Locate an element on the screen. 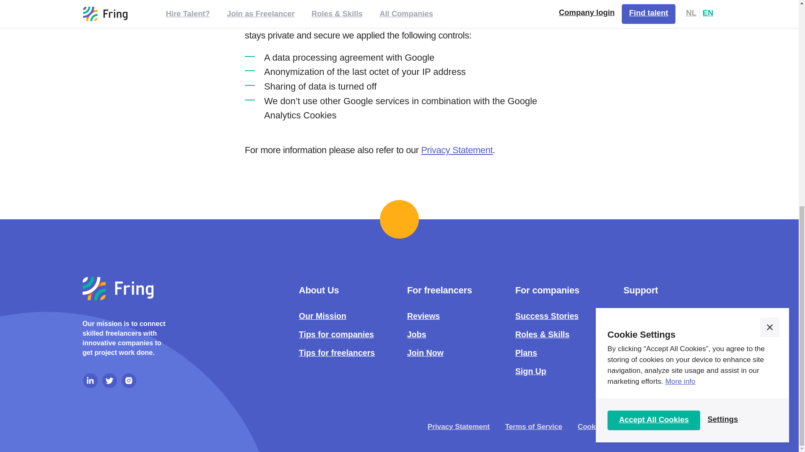 This screenshot has height=452, width=805. Reviews is located at coordinates (547, 317).